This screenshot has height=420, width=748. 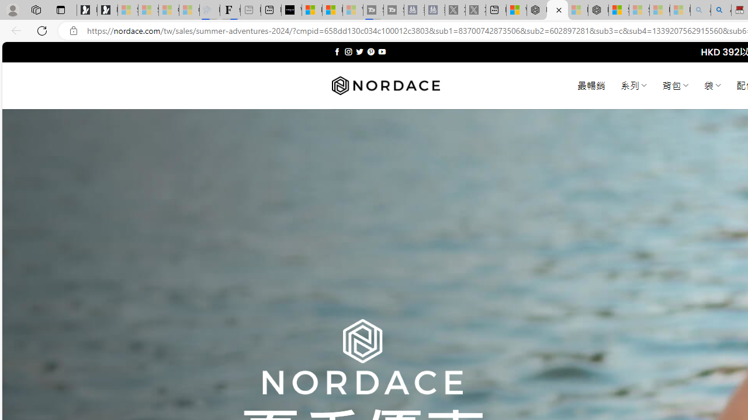 I want to click on Follow on Facebook, so click(x=337, y=51).